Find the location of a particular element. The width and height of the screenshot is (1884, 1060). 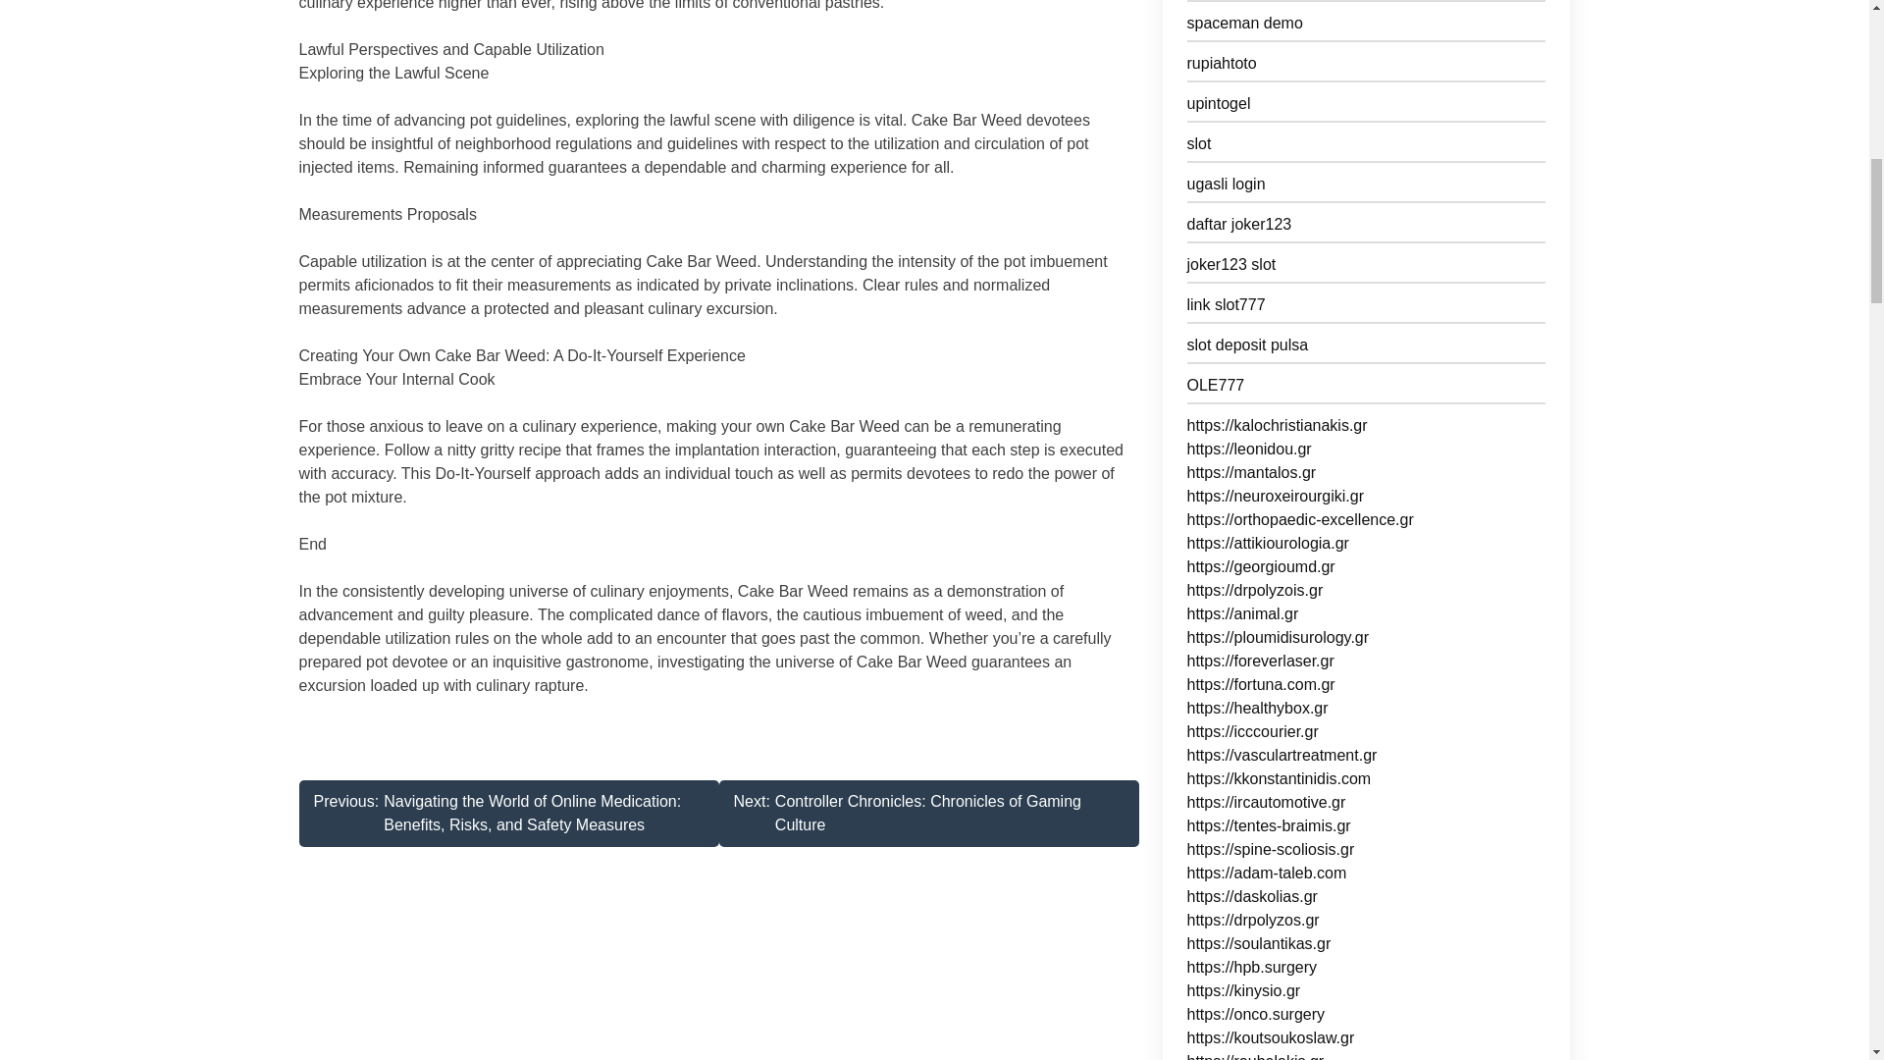

OLE777 is located at coordinates (1366, 107).